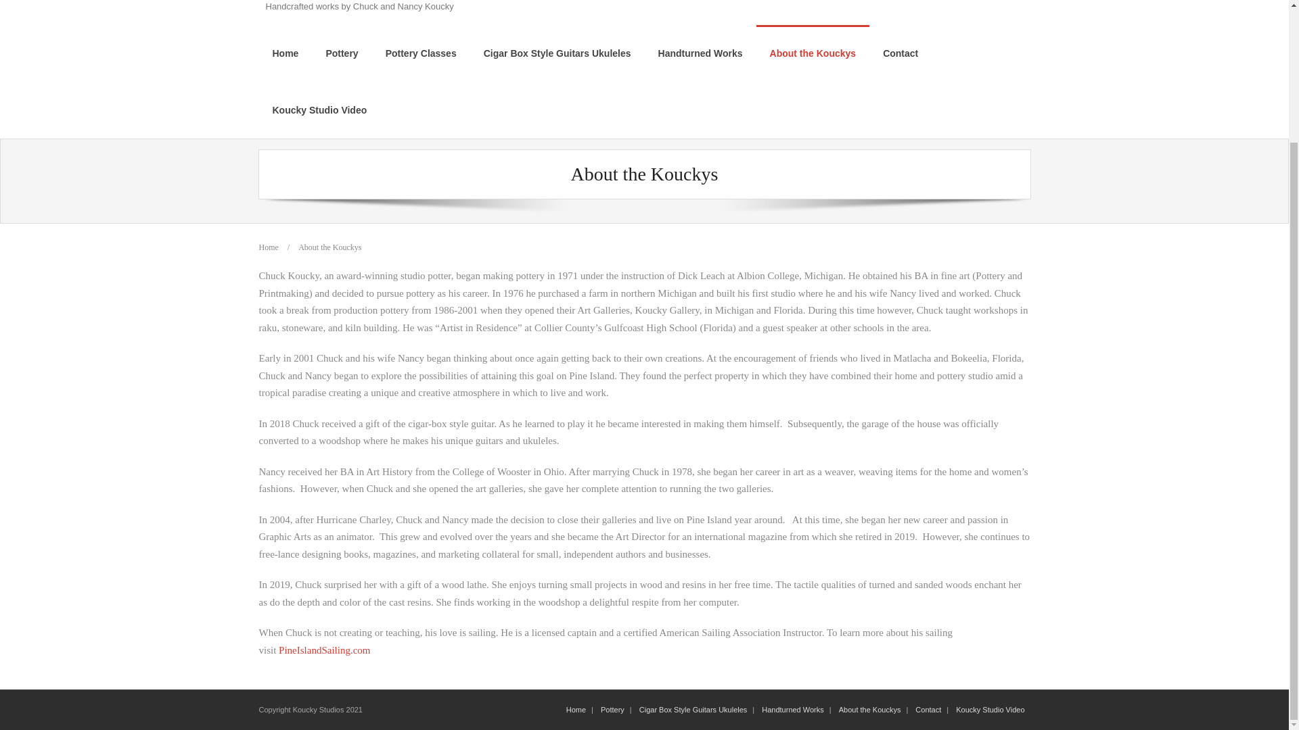  What do you see at coordinates (285, 53) in the screenshot?
I see `Home` at bounding box center [285, 53].